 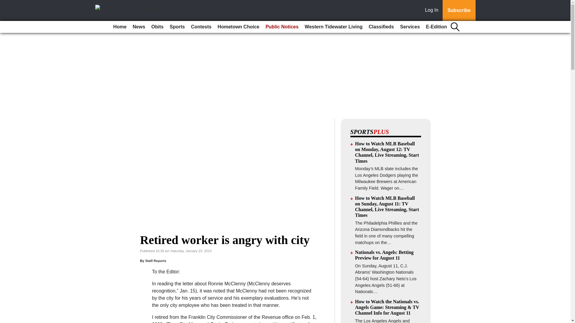 What do you see at coordinates (238, 27) in the screenshot?
I see `Hometown Choice` at bounding box center [238, 27].